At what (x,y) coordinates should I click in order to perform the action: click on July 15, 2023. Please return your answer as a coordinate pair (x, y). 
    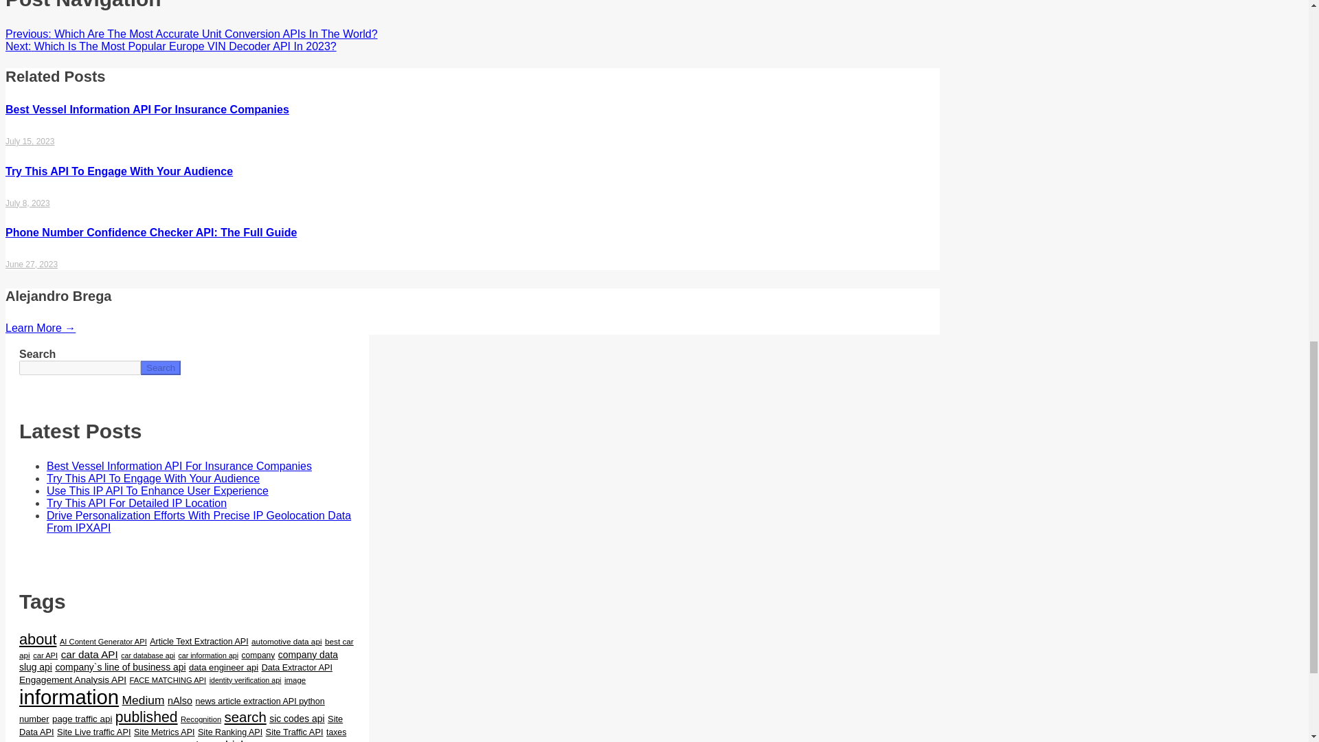
    Looking at the image, I should click on (29, 141).